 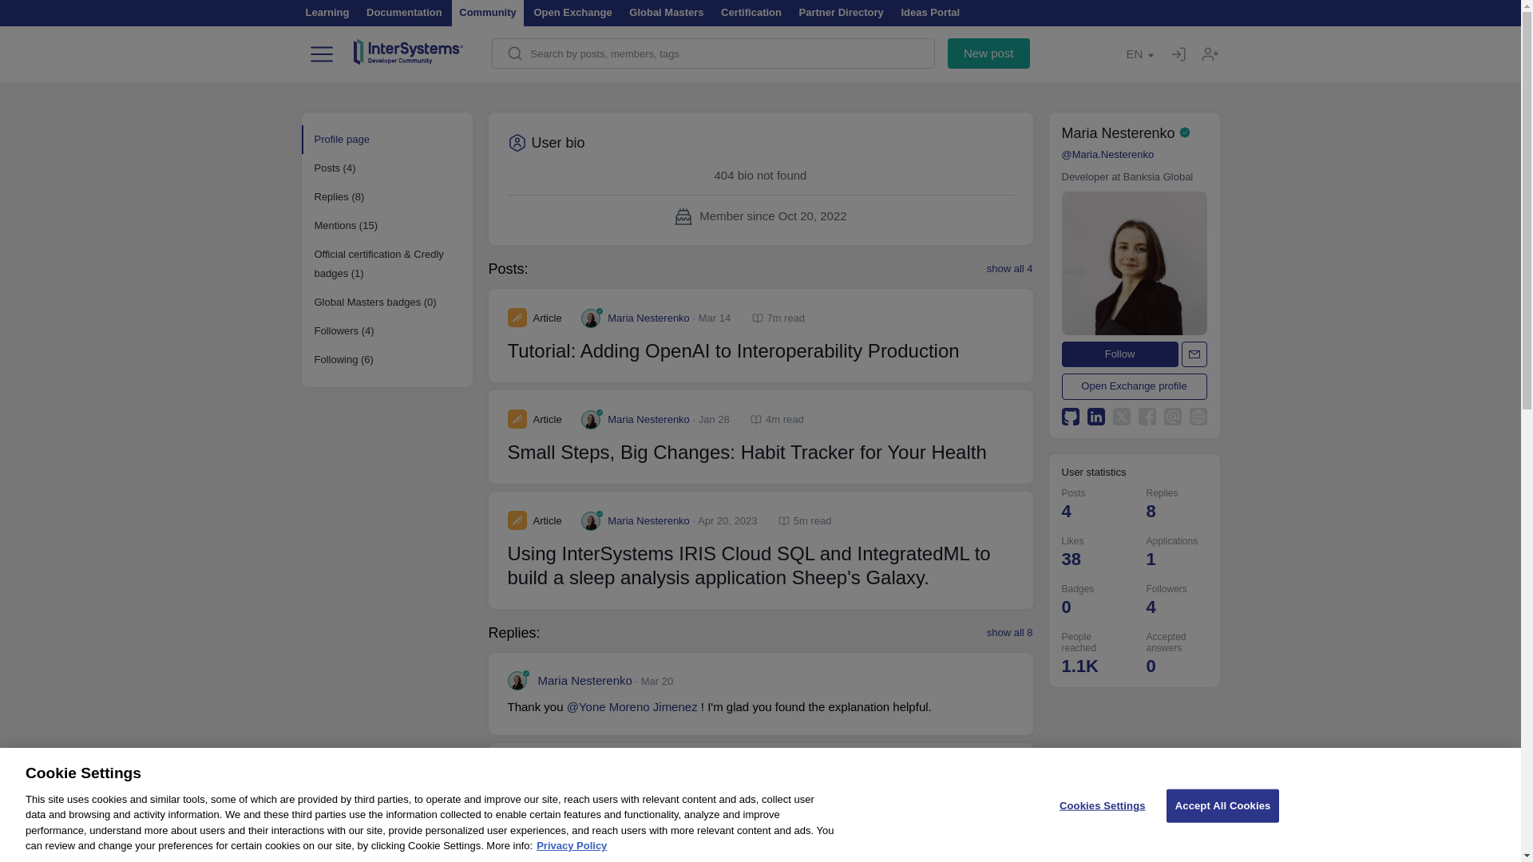 What do you see at coordinates (331, 10) in the screenshot?
I see `Learning` at bounding box center [331, 10].